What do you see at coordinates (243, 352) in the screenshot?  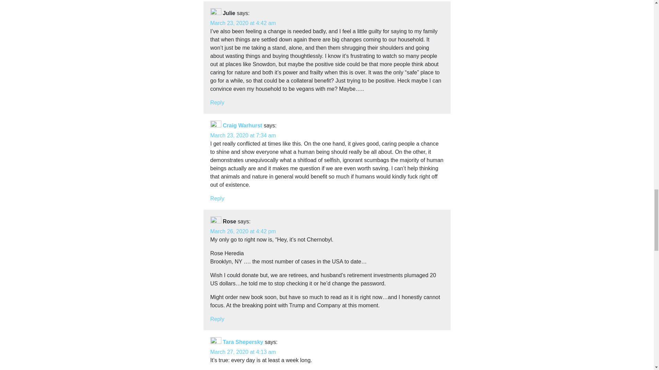 I see `March 27, 2020 at 4:13 am` at bounding box center [243, 352].